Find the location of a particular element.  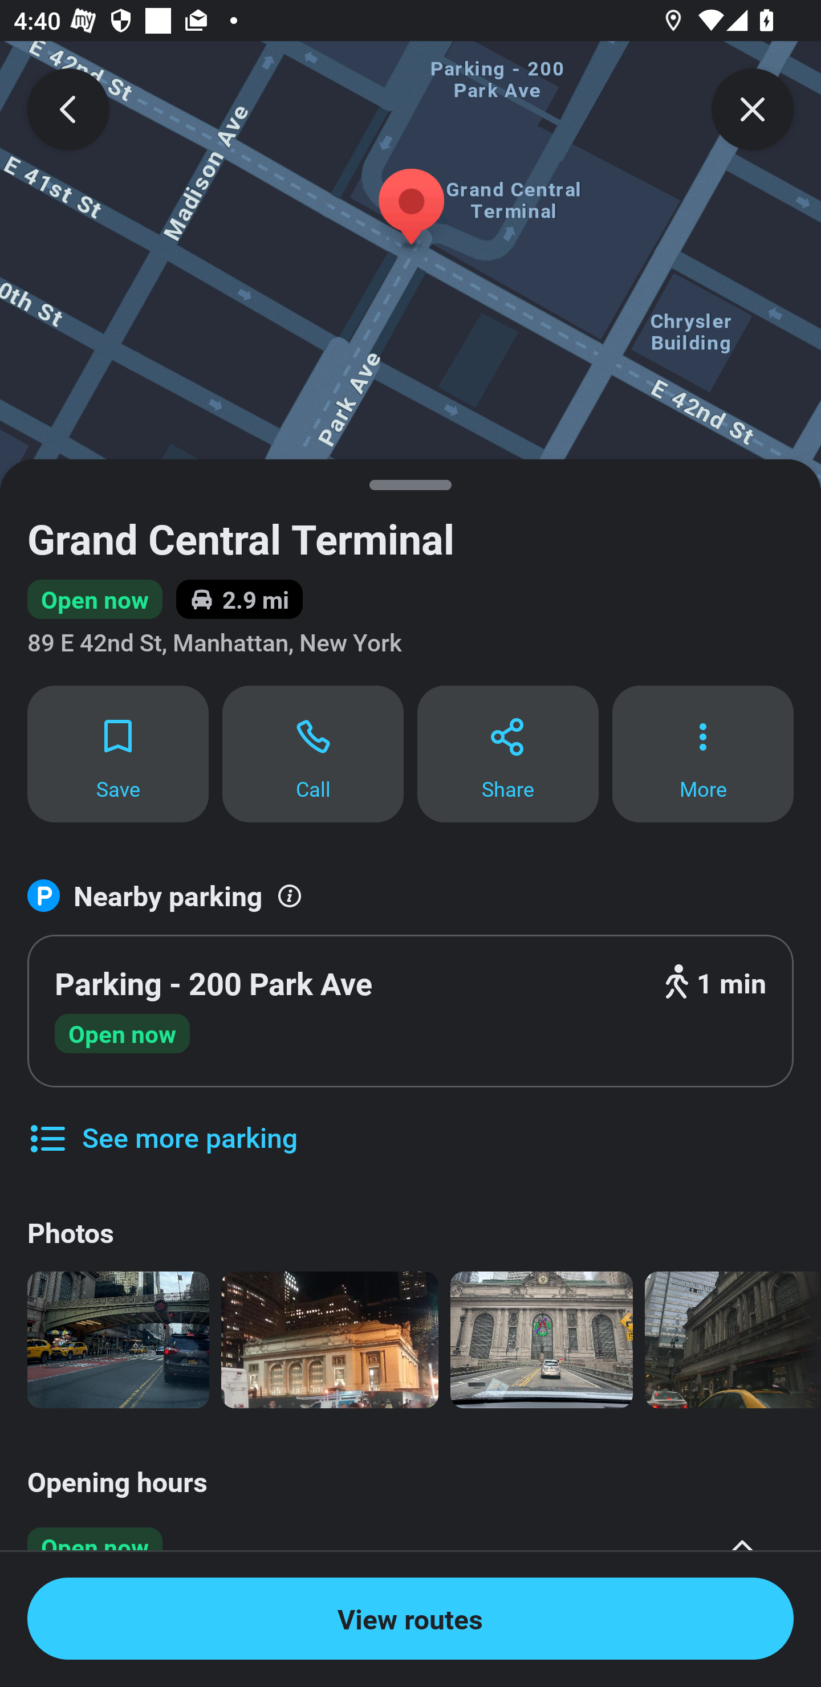

Save is located at coordinates (117, 753).